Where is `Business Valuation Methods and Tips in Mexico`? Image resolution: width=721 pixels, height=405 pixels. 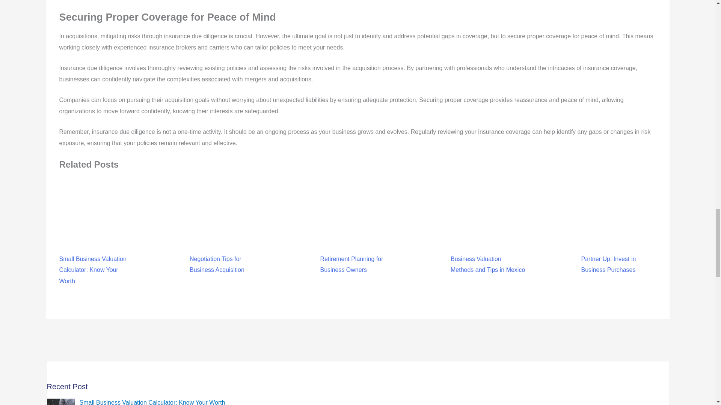 Business Valuation Methods and Tips in Mexico is located at coordinates (488, 242).